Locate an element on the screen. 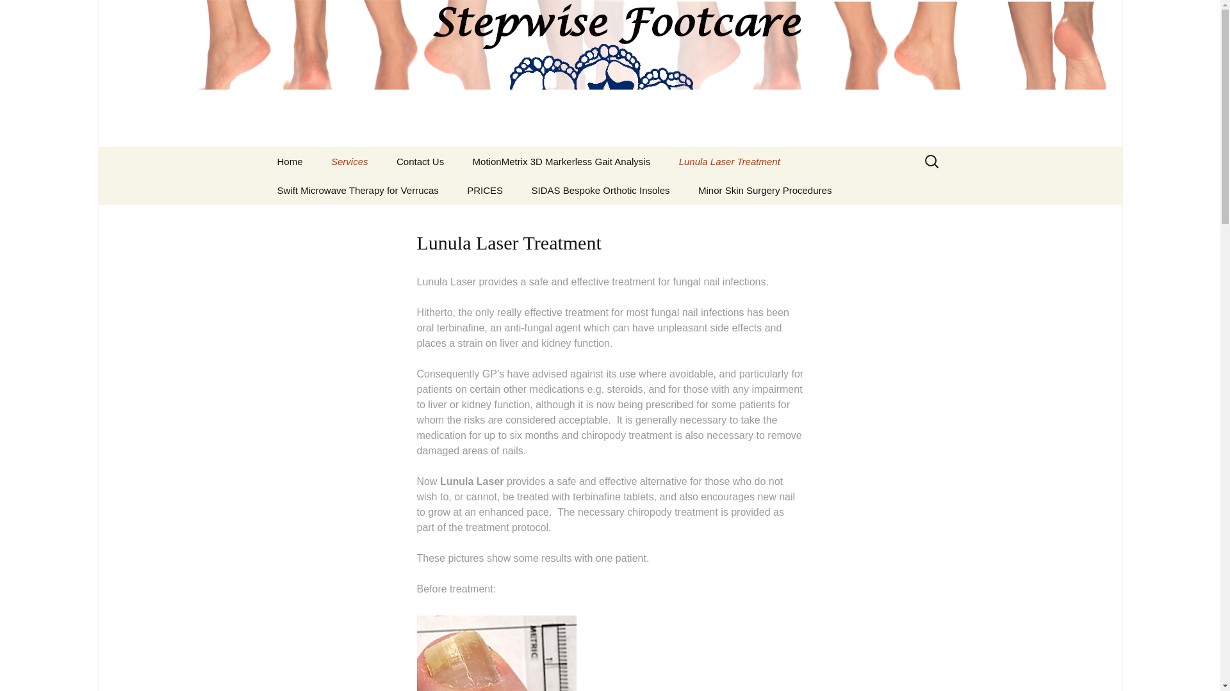  Home is located at coordinates (290, 161).